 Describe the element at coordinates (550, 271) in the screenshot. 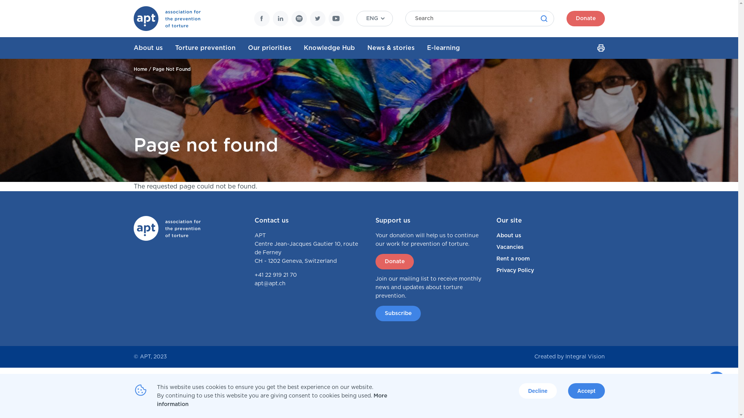

I see `Privacy Policy` at that location.